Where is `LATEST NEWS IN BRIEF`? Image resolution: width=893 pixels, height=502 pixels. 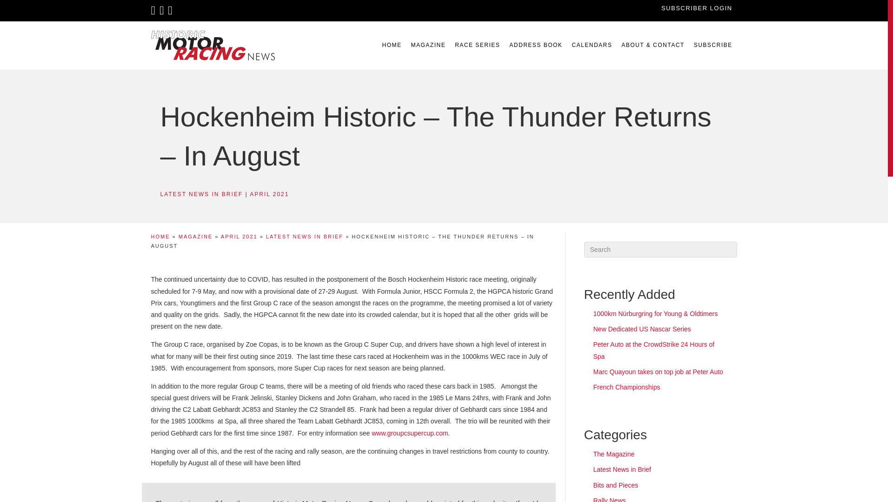 LATEST NEWS IN BRIEF is located at coordinates (201, 194).